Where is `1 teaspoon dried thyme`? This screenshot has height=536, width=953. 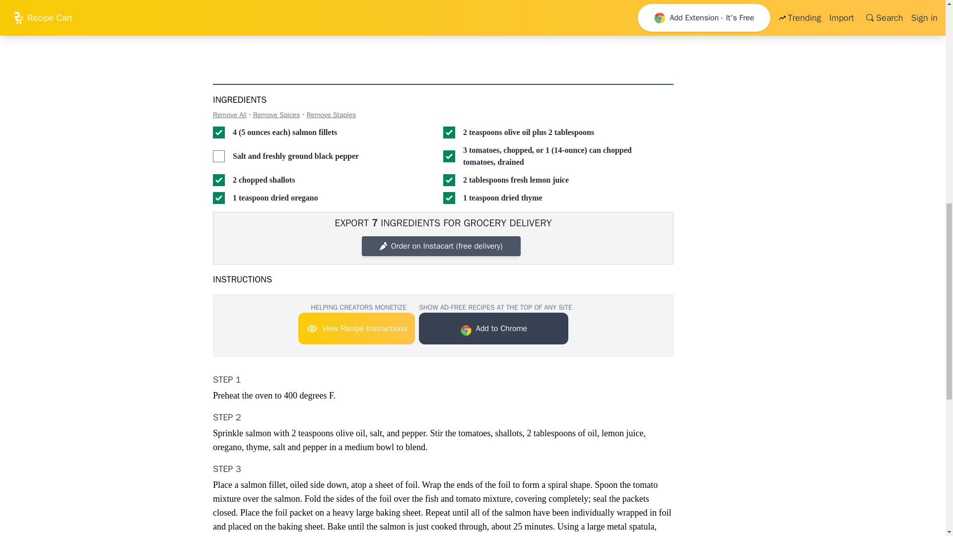 1 teaspoon dried thyme is located at coordinates (449, 198).